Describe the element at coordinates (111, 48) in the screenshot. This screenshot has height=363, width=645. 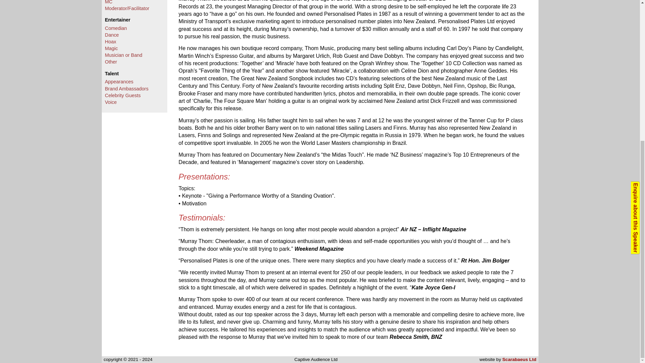
I see `Magic` at that location.